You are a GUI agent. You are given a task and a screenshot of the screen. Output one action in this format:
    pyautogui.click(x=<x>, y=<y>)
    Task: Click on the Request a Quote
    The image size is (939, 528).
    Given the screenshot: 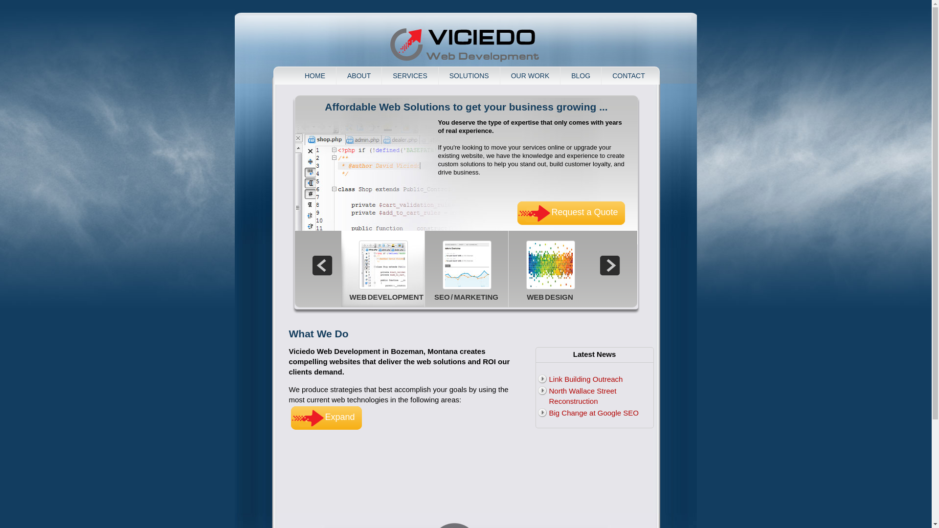 What is the action you would take?
    pyautogui.click(x=571, y=213)
    